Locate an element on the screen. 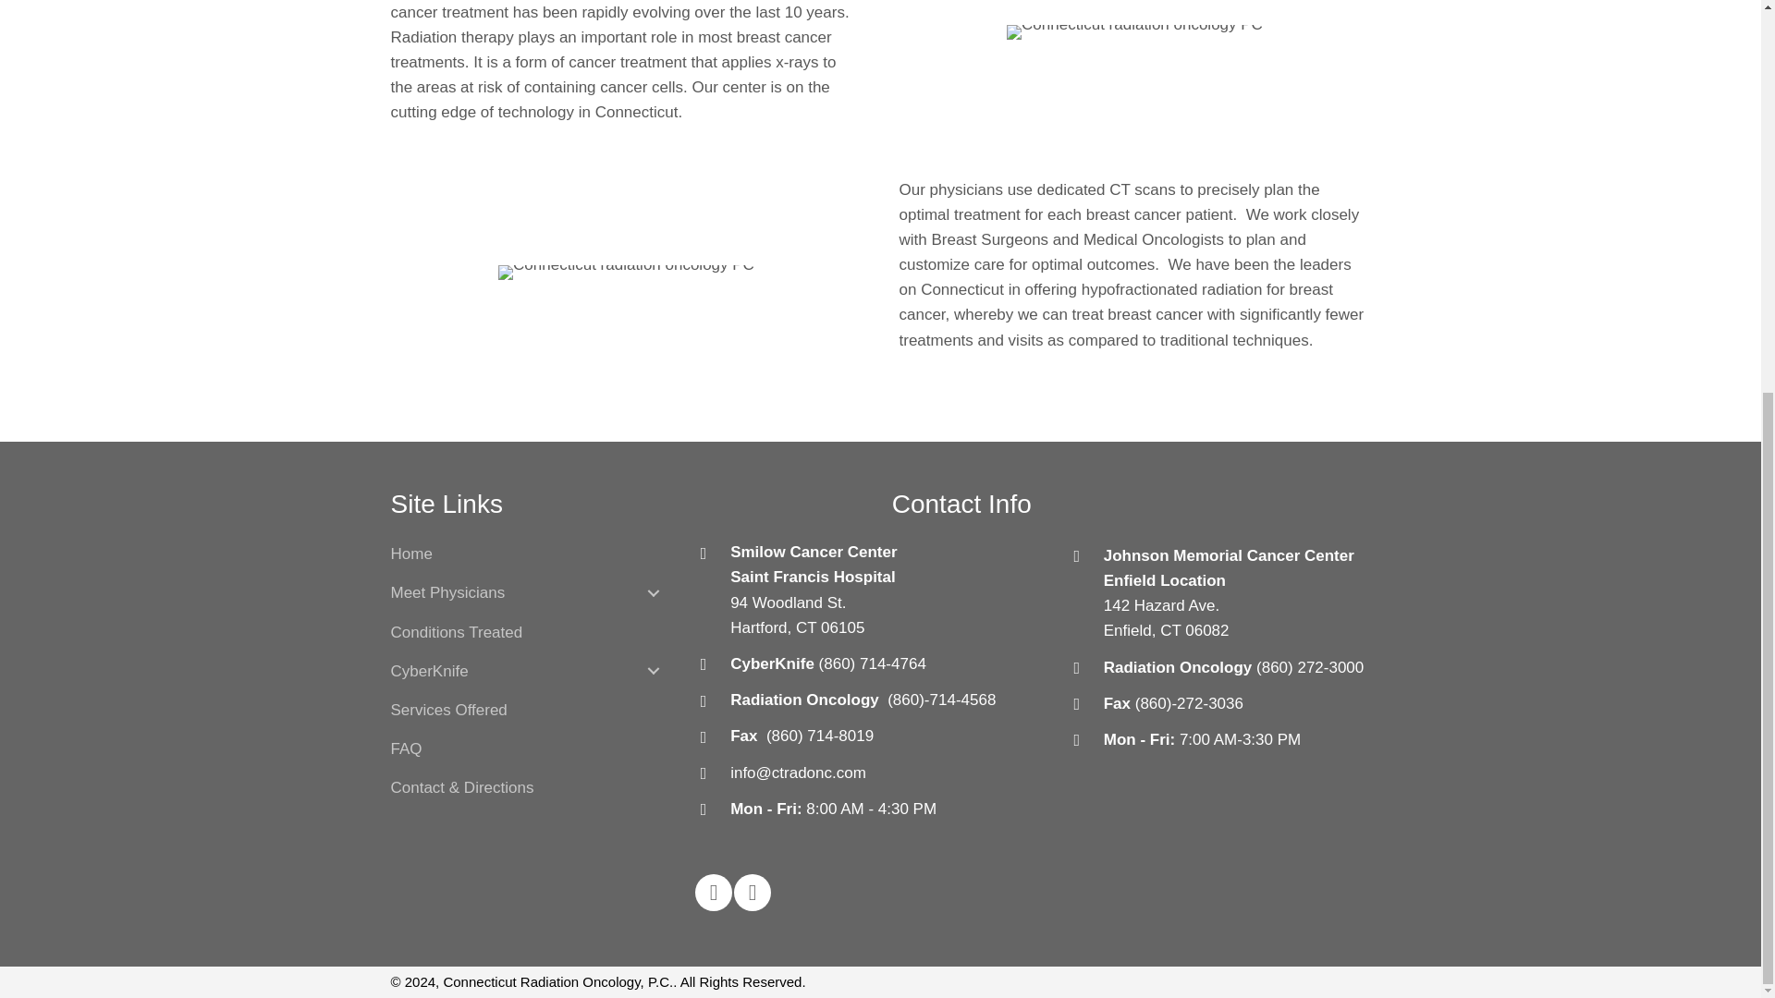 The image size is (1775, 998). Home is located at coordinates (410, 553).